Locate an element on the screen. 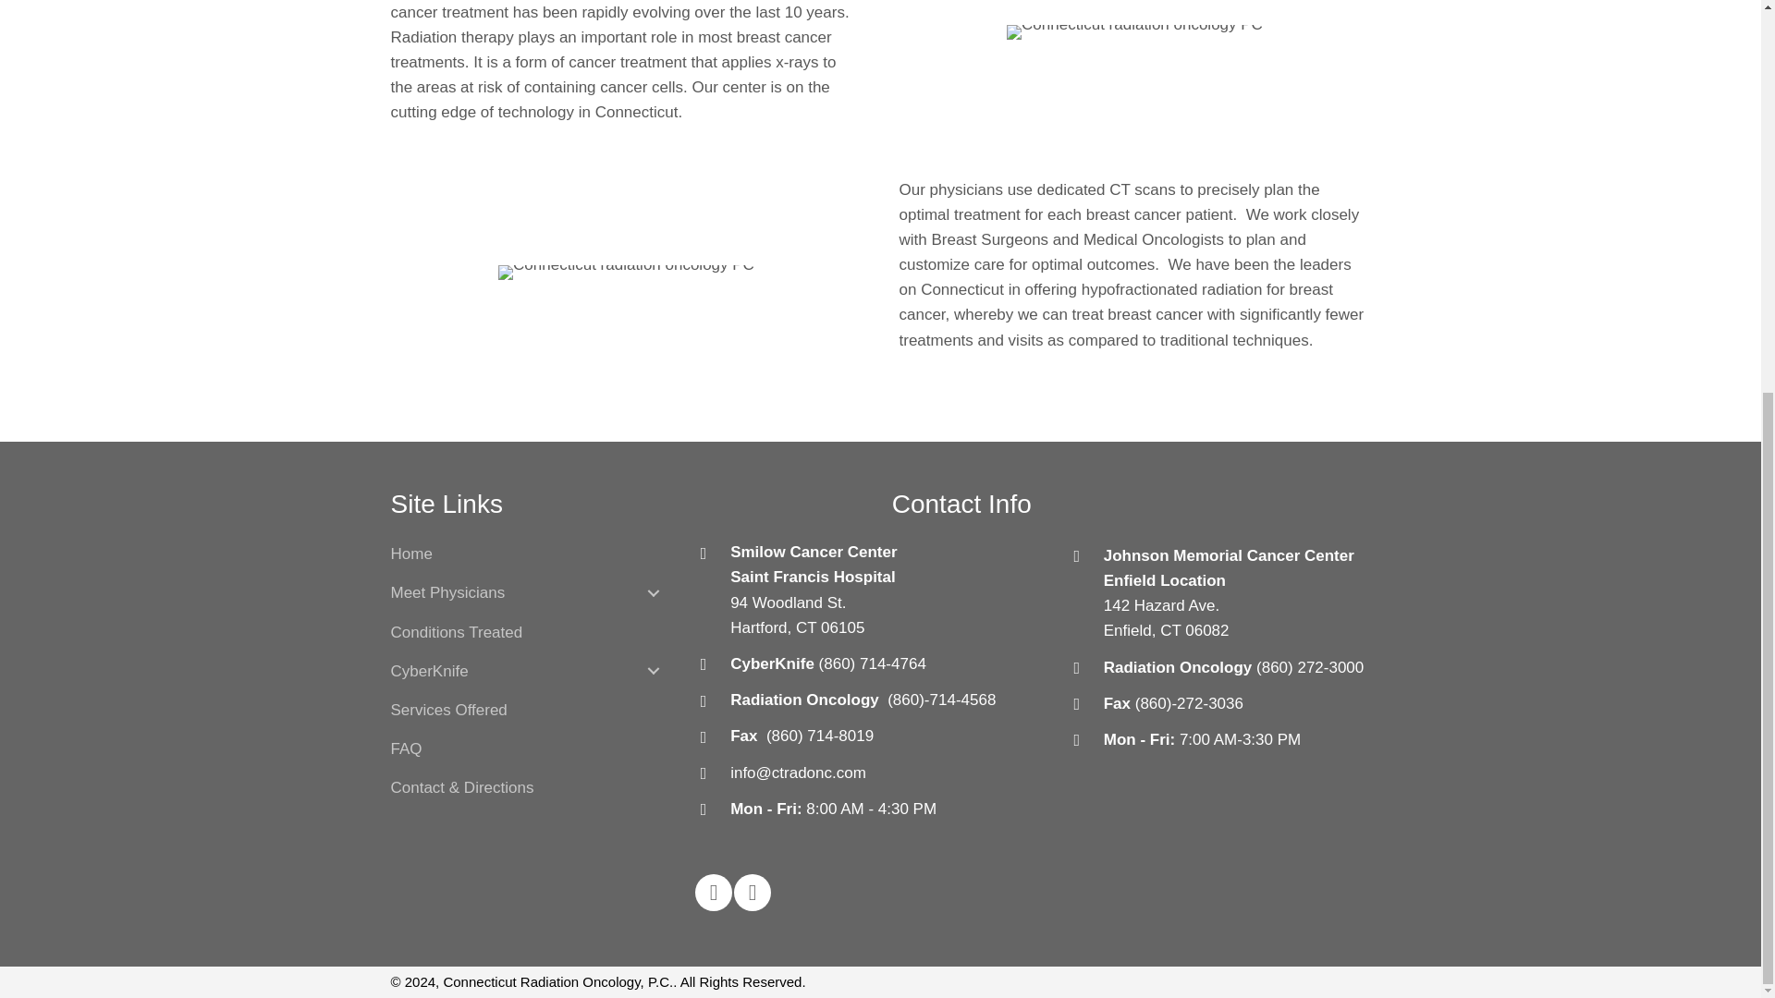 The image size is (1775, 998). Home is located at coordinates (410, 553).